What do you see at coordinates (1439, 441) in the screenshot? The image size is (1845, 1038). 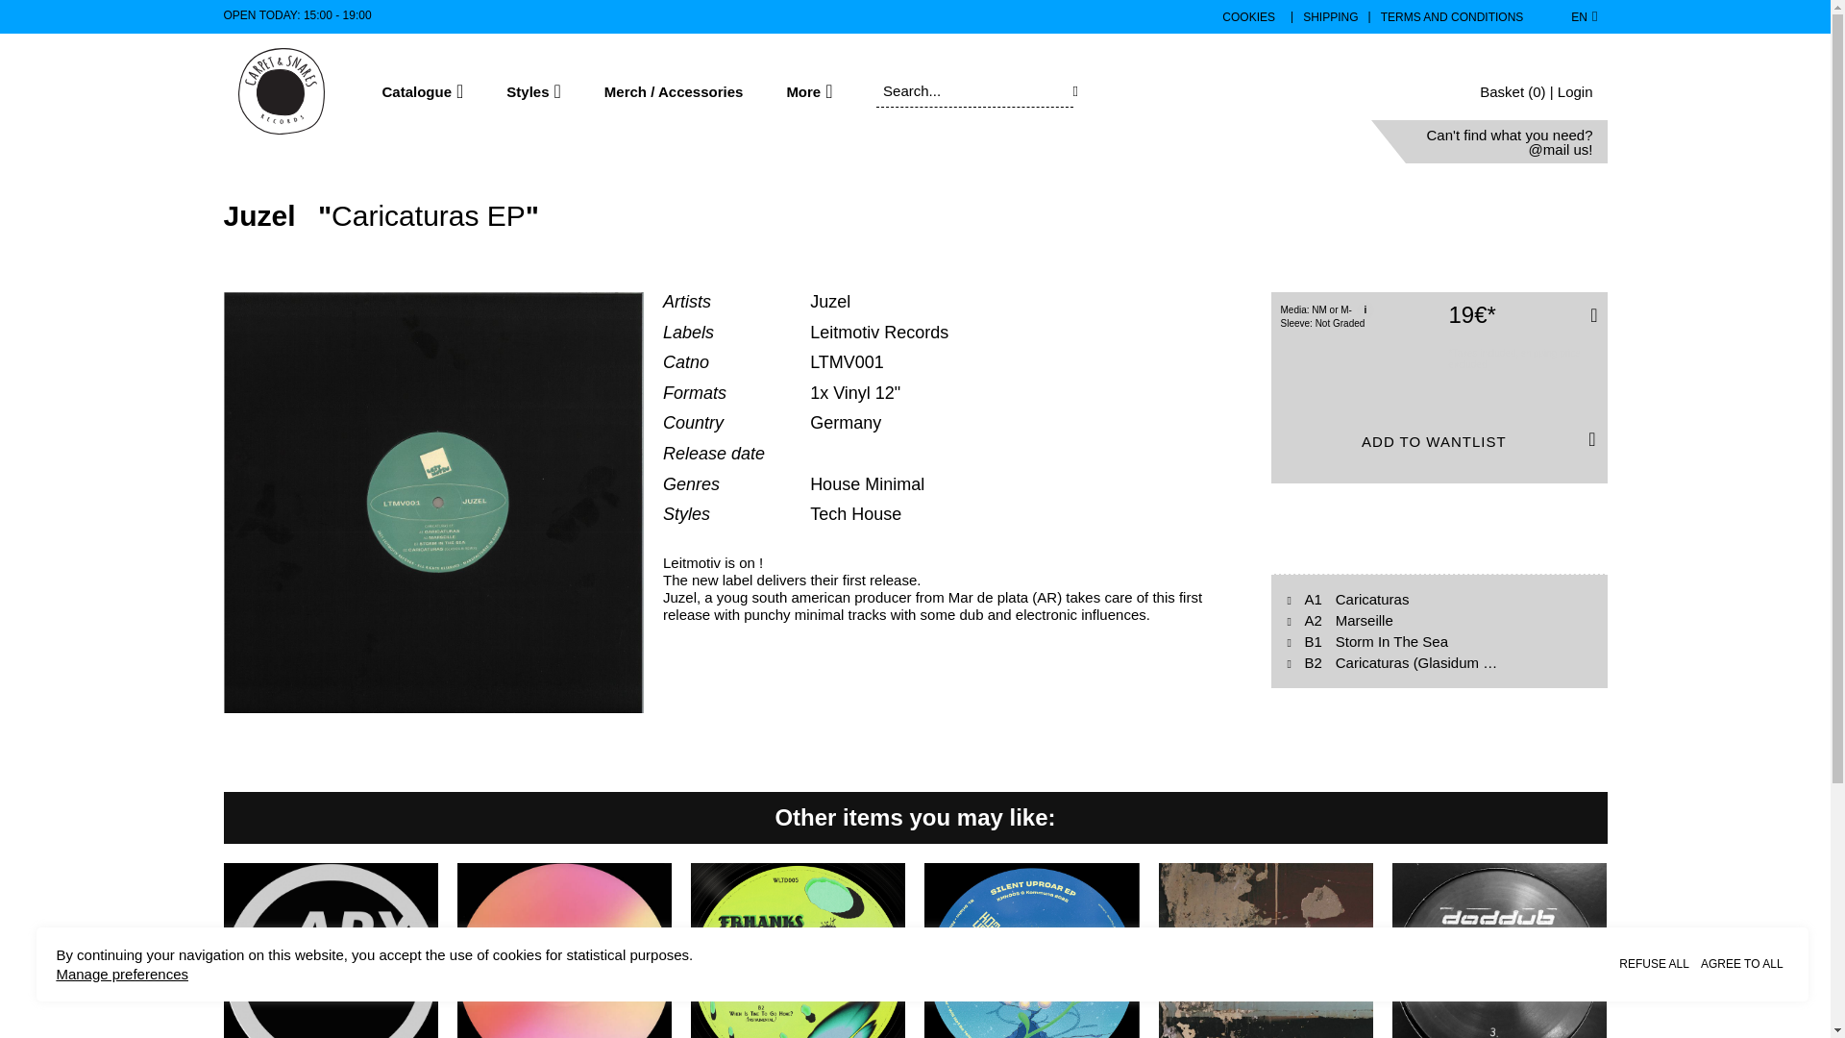 I see `ADD TO WANTLIST` at bounding box center [1439, 441].